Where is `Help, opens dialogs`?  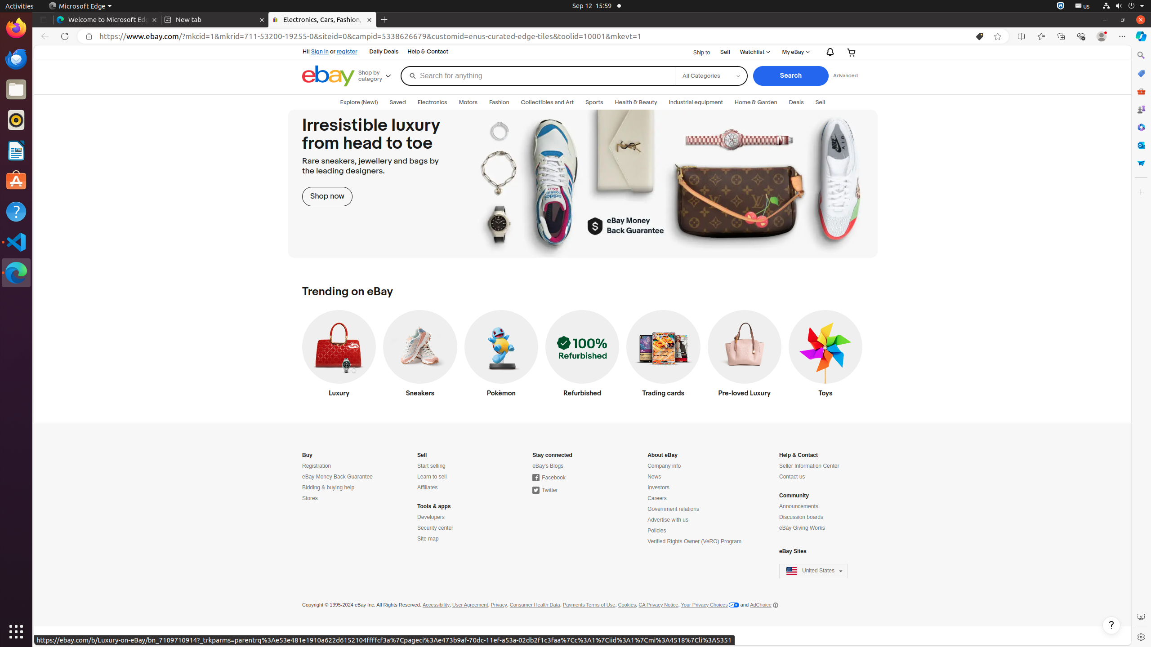 Help, opens dialogs is located at coordinates (1111, 625).